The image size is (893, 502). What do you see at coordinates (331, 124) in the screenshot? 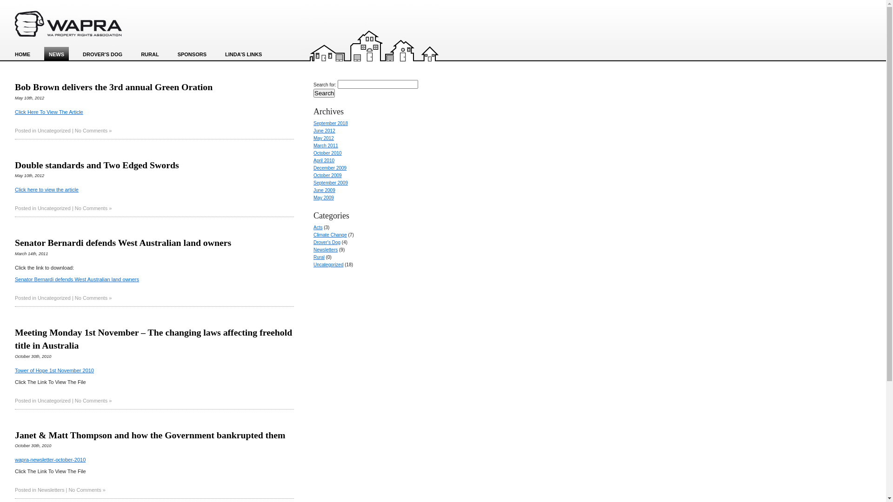
I see `September 2018` at bounding box center [331, 124].